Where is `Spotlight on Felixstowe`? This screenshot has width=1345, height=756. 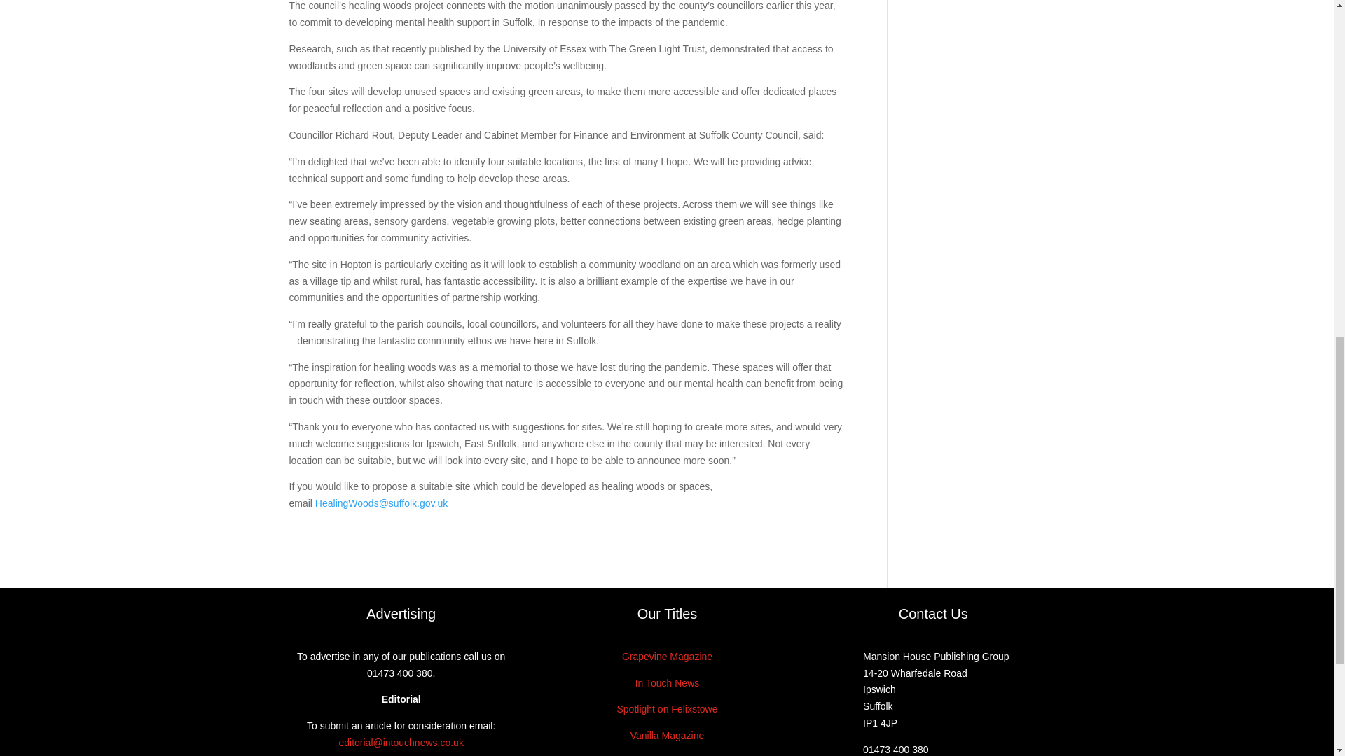 Spotlight on Felixstowe is located at coordinates (666, 708).